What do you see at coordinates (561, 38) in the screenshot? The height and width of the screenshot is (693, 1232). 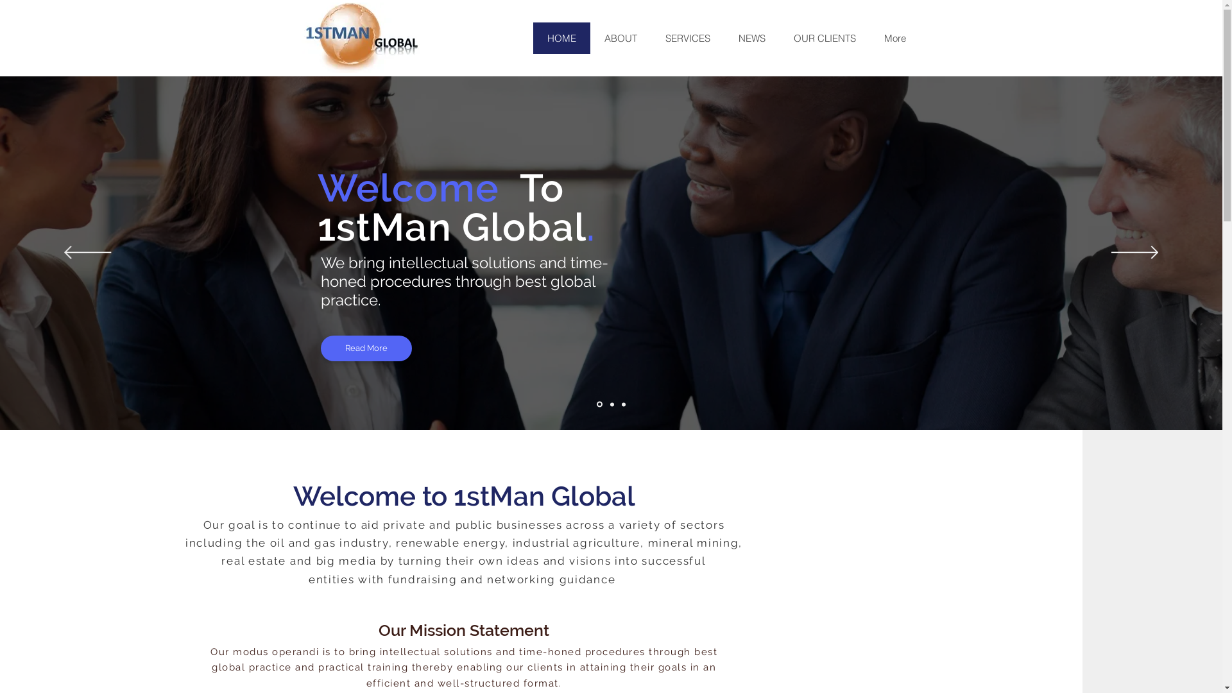 I see `HOME` at bounding box center [561, 38].